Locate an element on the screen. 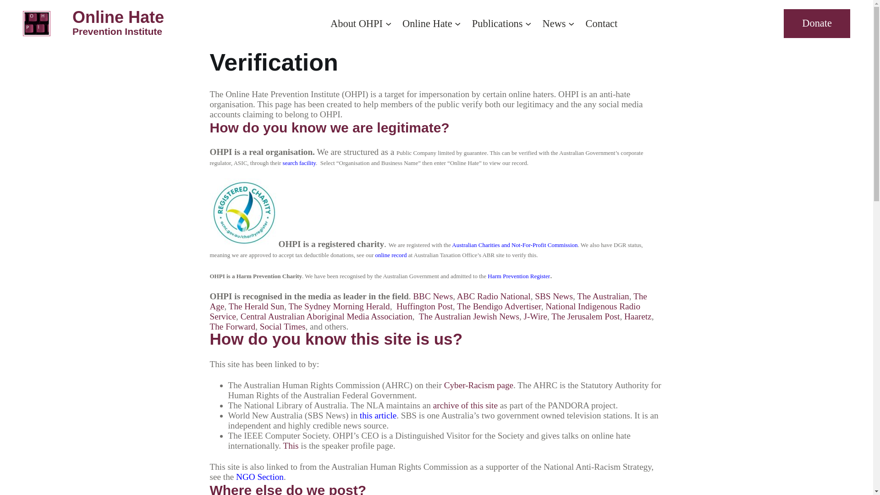  Donate is located at coordinates (817, 23).